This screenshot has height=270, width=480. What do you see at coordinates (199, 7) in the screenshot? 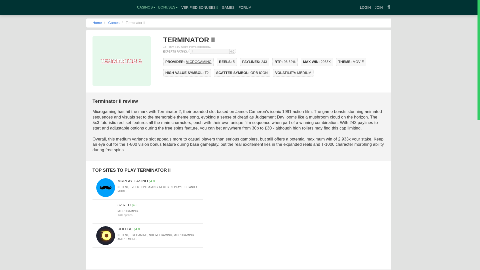
I see `VERIFIED BONUSES` at bounding box center [199, 7].